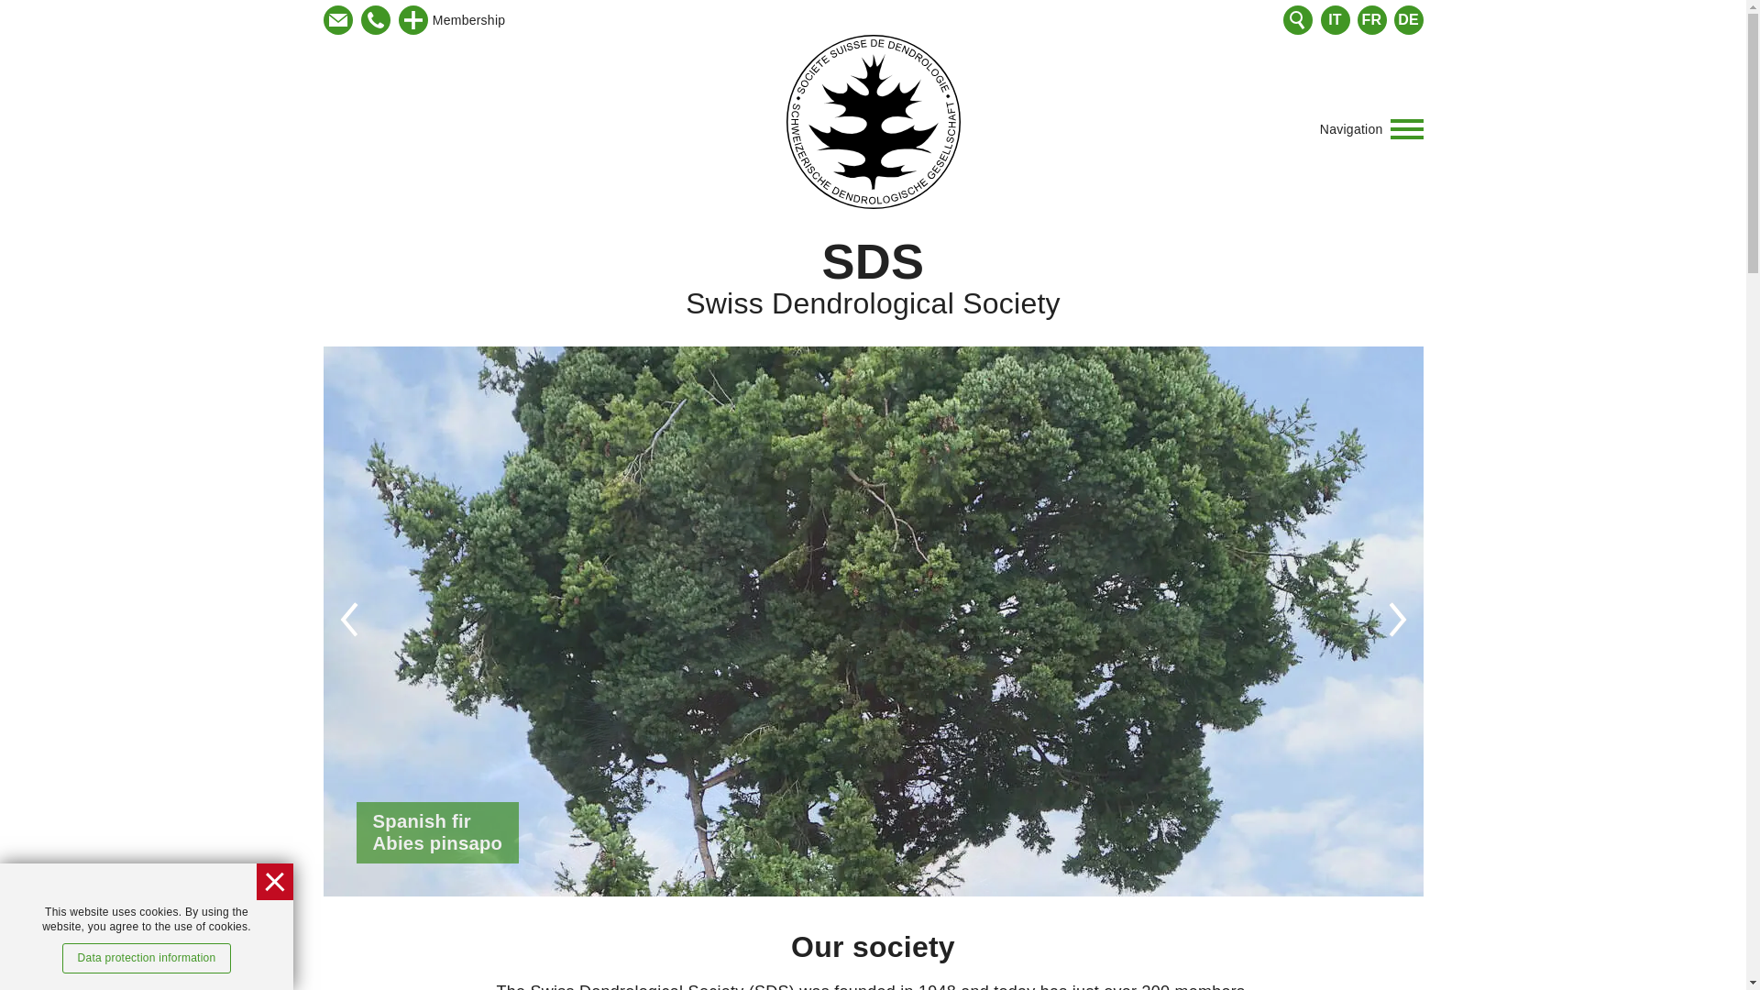 This screenshot has width=1760, height=990. Describe the element at coordinates (873, 286) in the screenshot. I see `DE` at that location.